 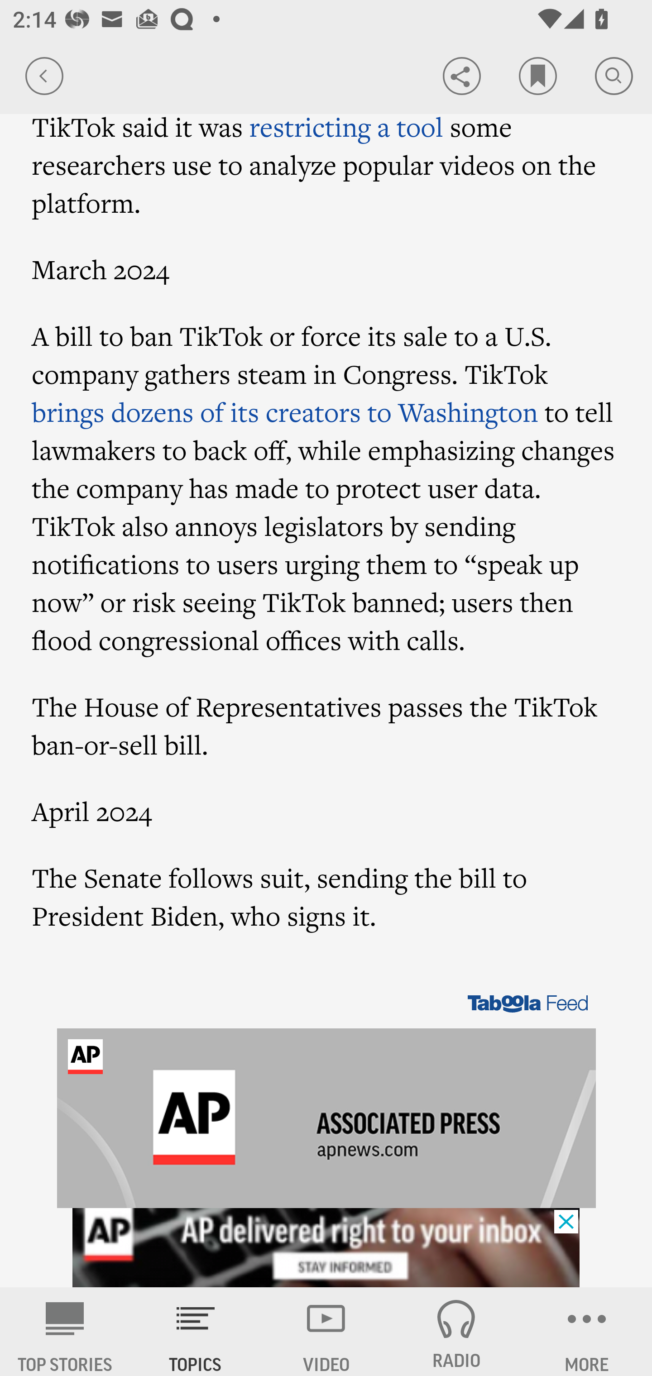 What do you see at coordinates (65, 1332) in the screenshot?
I see `AP News TOP STORIES` at bounding box center [65, 1332].